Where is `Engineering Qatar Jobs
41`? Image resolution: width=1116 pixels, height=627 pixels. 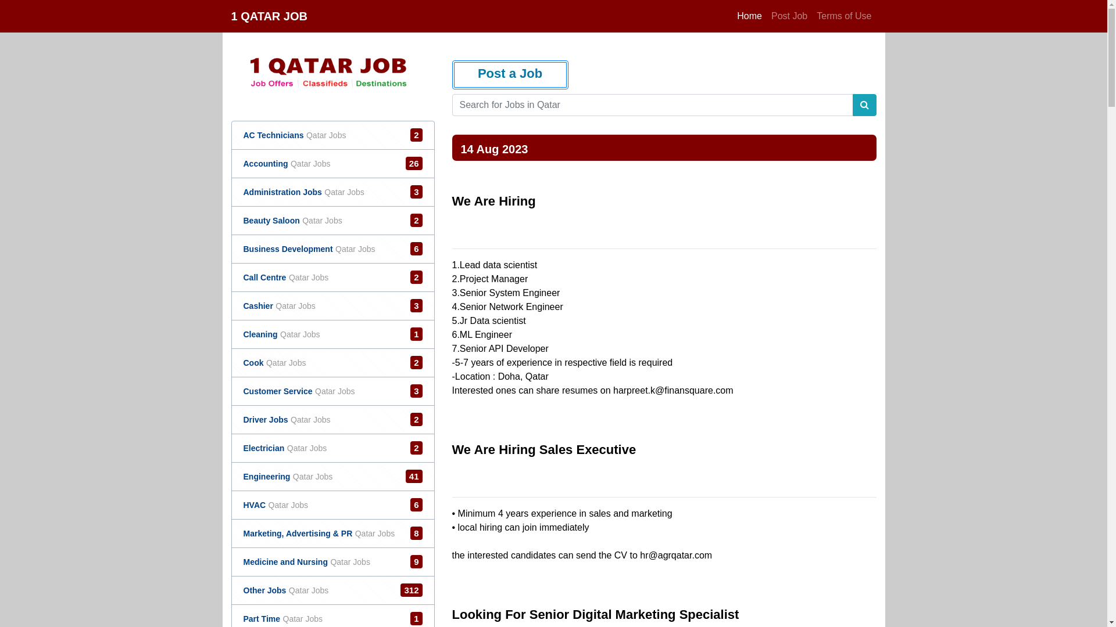
Engineering Qatar Jobs
41 is located at coordinates (288, 476).